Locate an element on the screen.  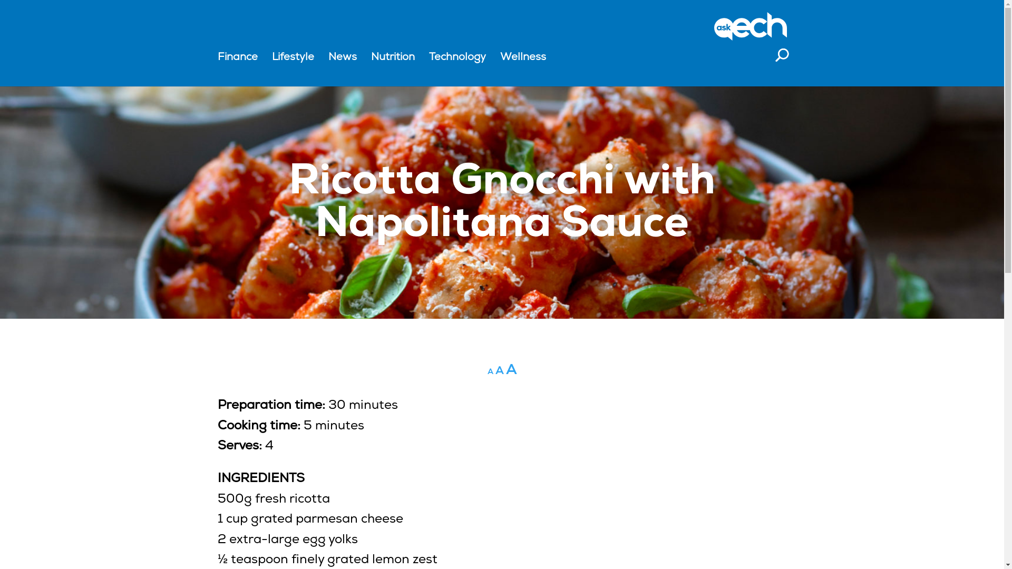
A
Increase font size. is located at coordinates (511, 369).